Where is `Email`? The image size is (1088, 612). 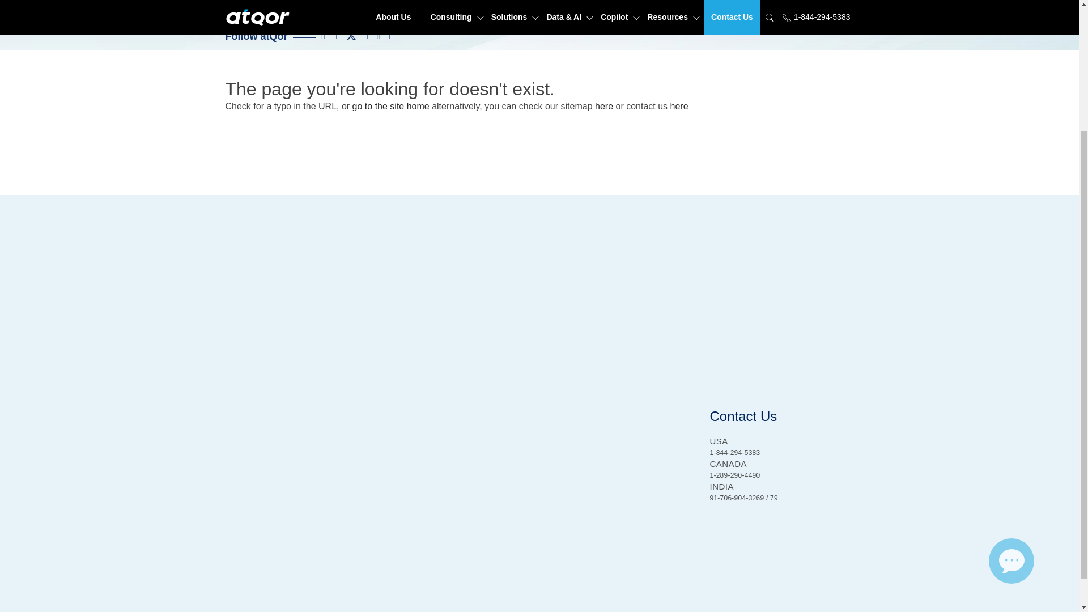
Email is located at coordinates (1011, 393).